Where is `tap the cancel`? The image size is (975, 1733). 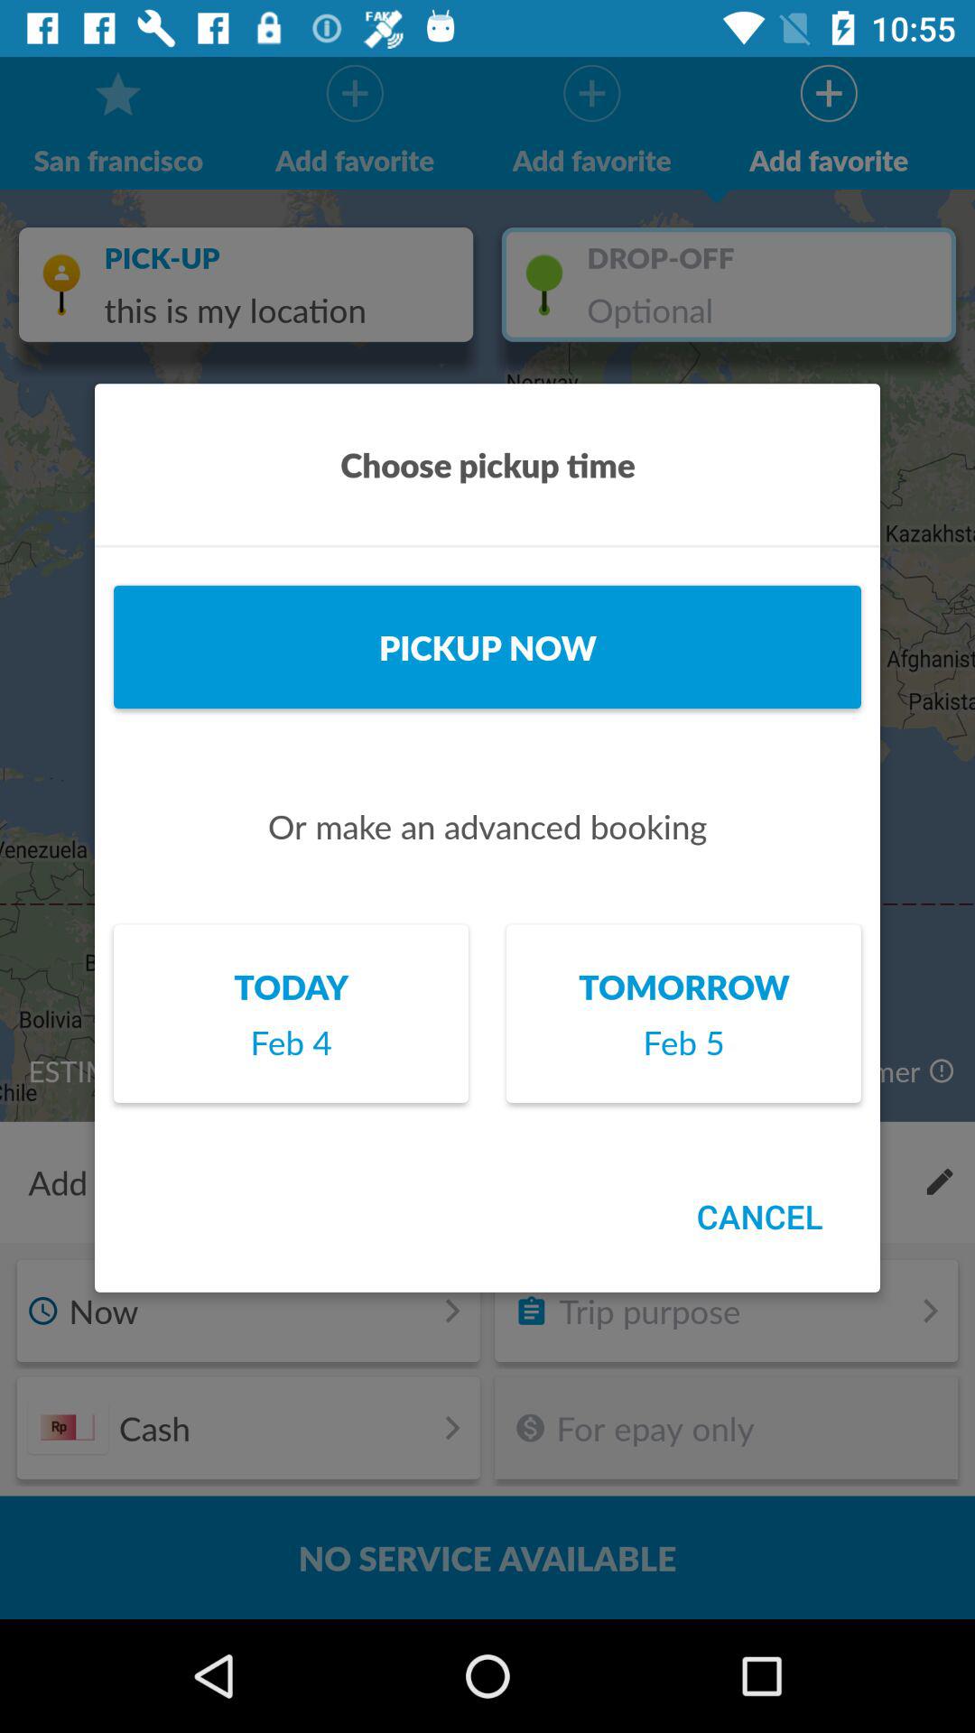
tap the cancel is located at coordinates (759, 1217).